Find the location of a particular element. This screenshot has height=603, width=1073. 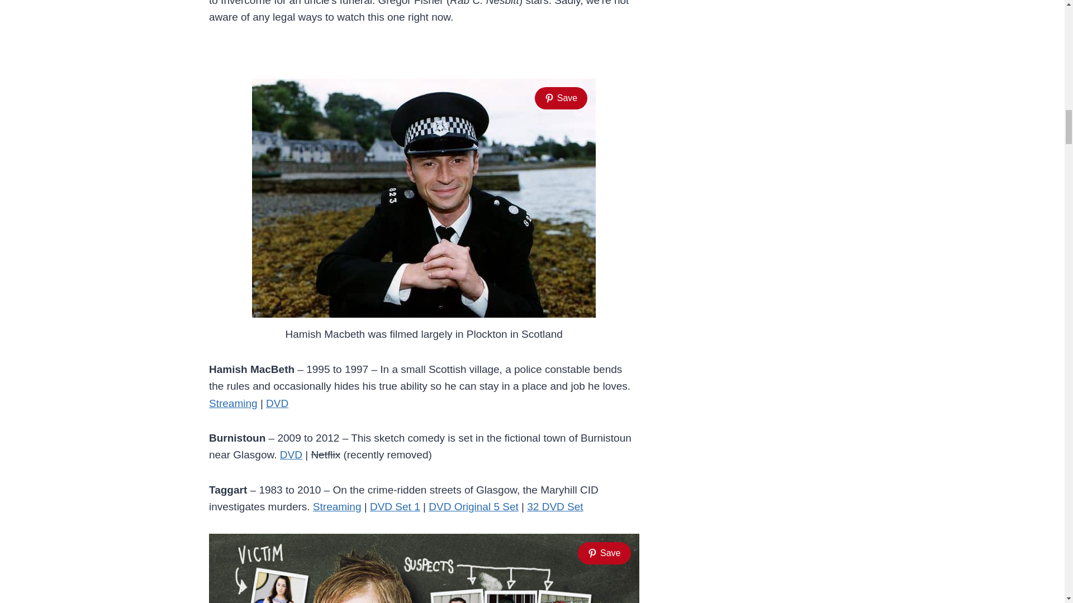

DVD Set 1 is located at coordinates (395, 507).